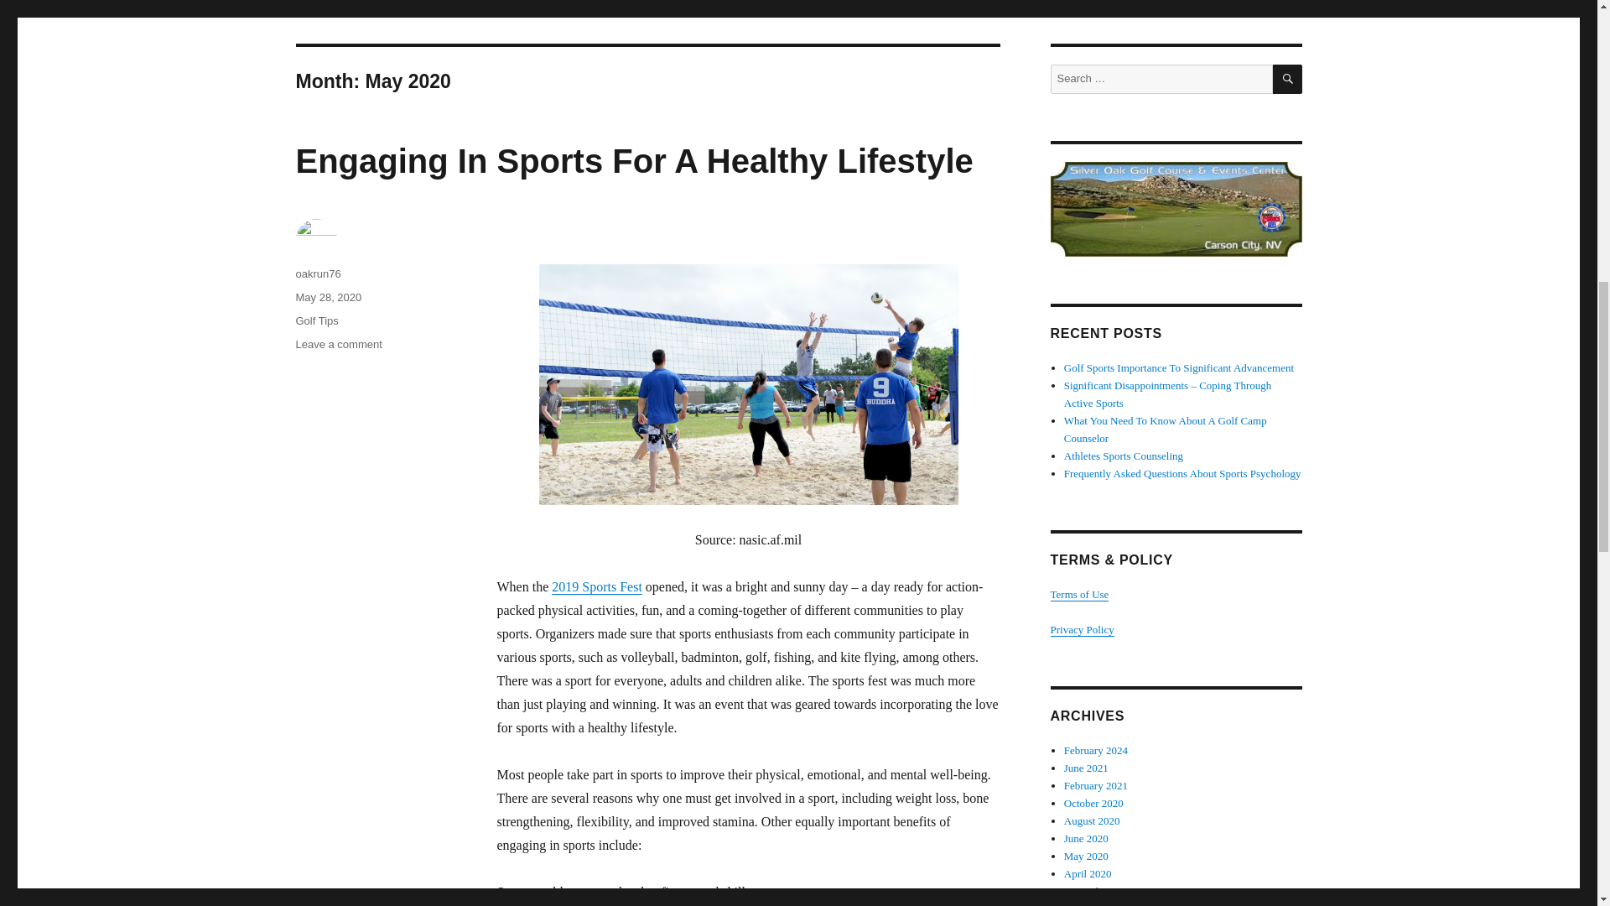 The width and height of the screenshot is (1610, 906). Describe the element at coordinates (1096, 750) in the screenshot. I see `February 2024` at that location.